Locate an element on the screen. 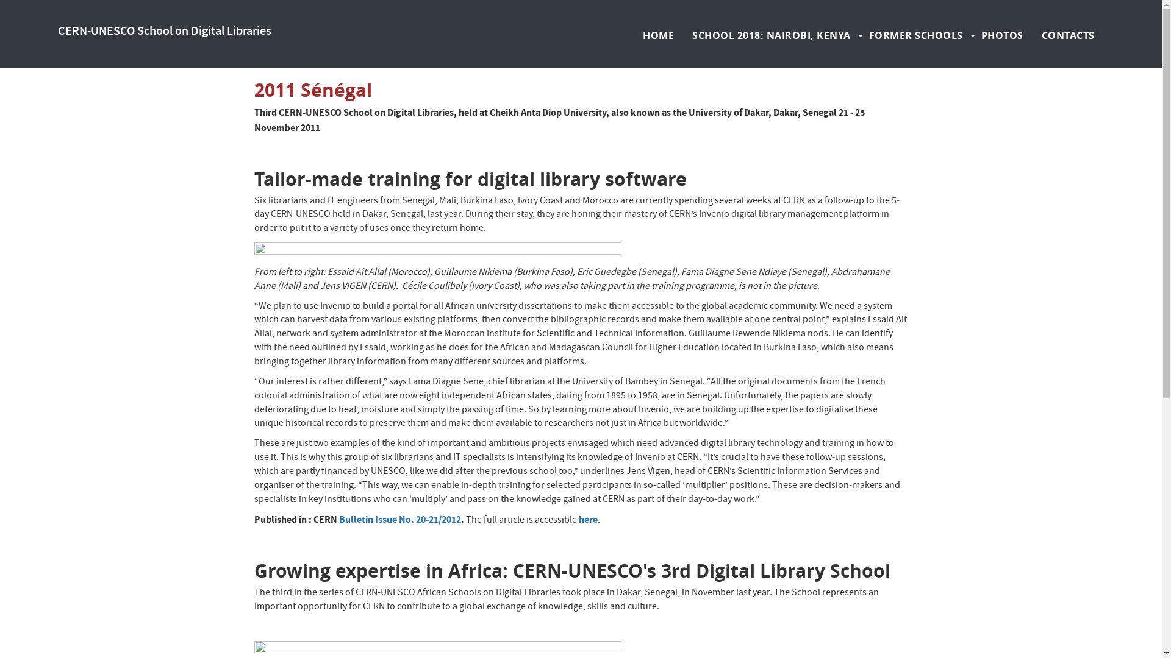 The image size is (1171, 658). Bulletin Issue No. 20-21/2012 is located at coordinates (400, 519).